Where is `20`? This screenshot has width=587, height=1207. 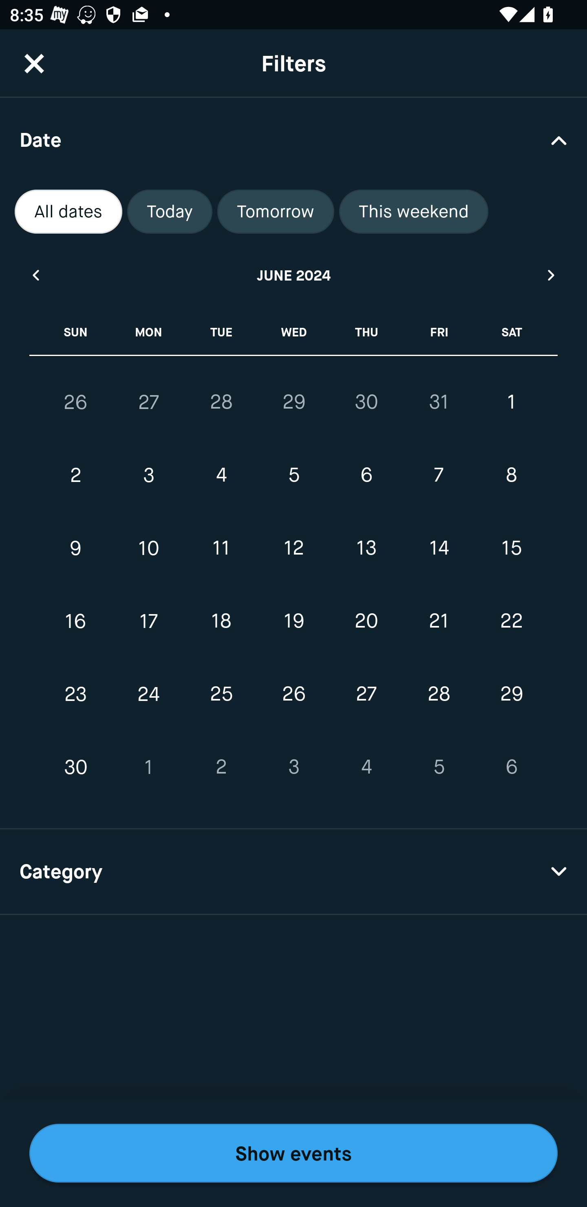 20 is located at coordinates (366, 621).